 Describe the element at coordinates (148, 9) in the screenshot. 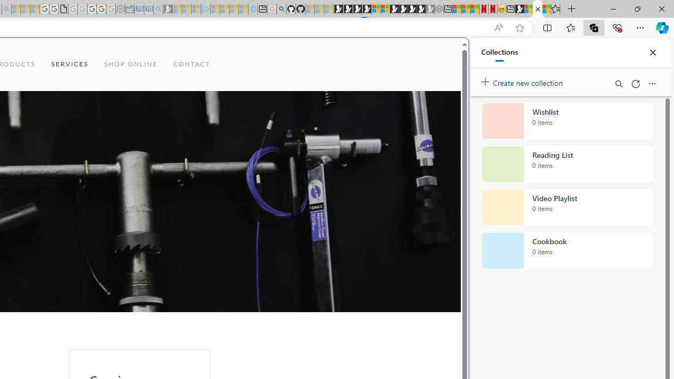

I see `Cheap Car Rentals - Save70.com - Sleeping` at that location.